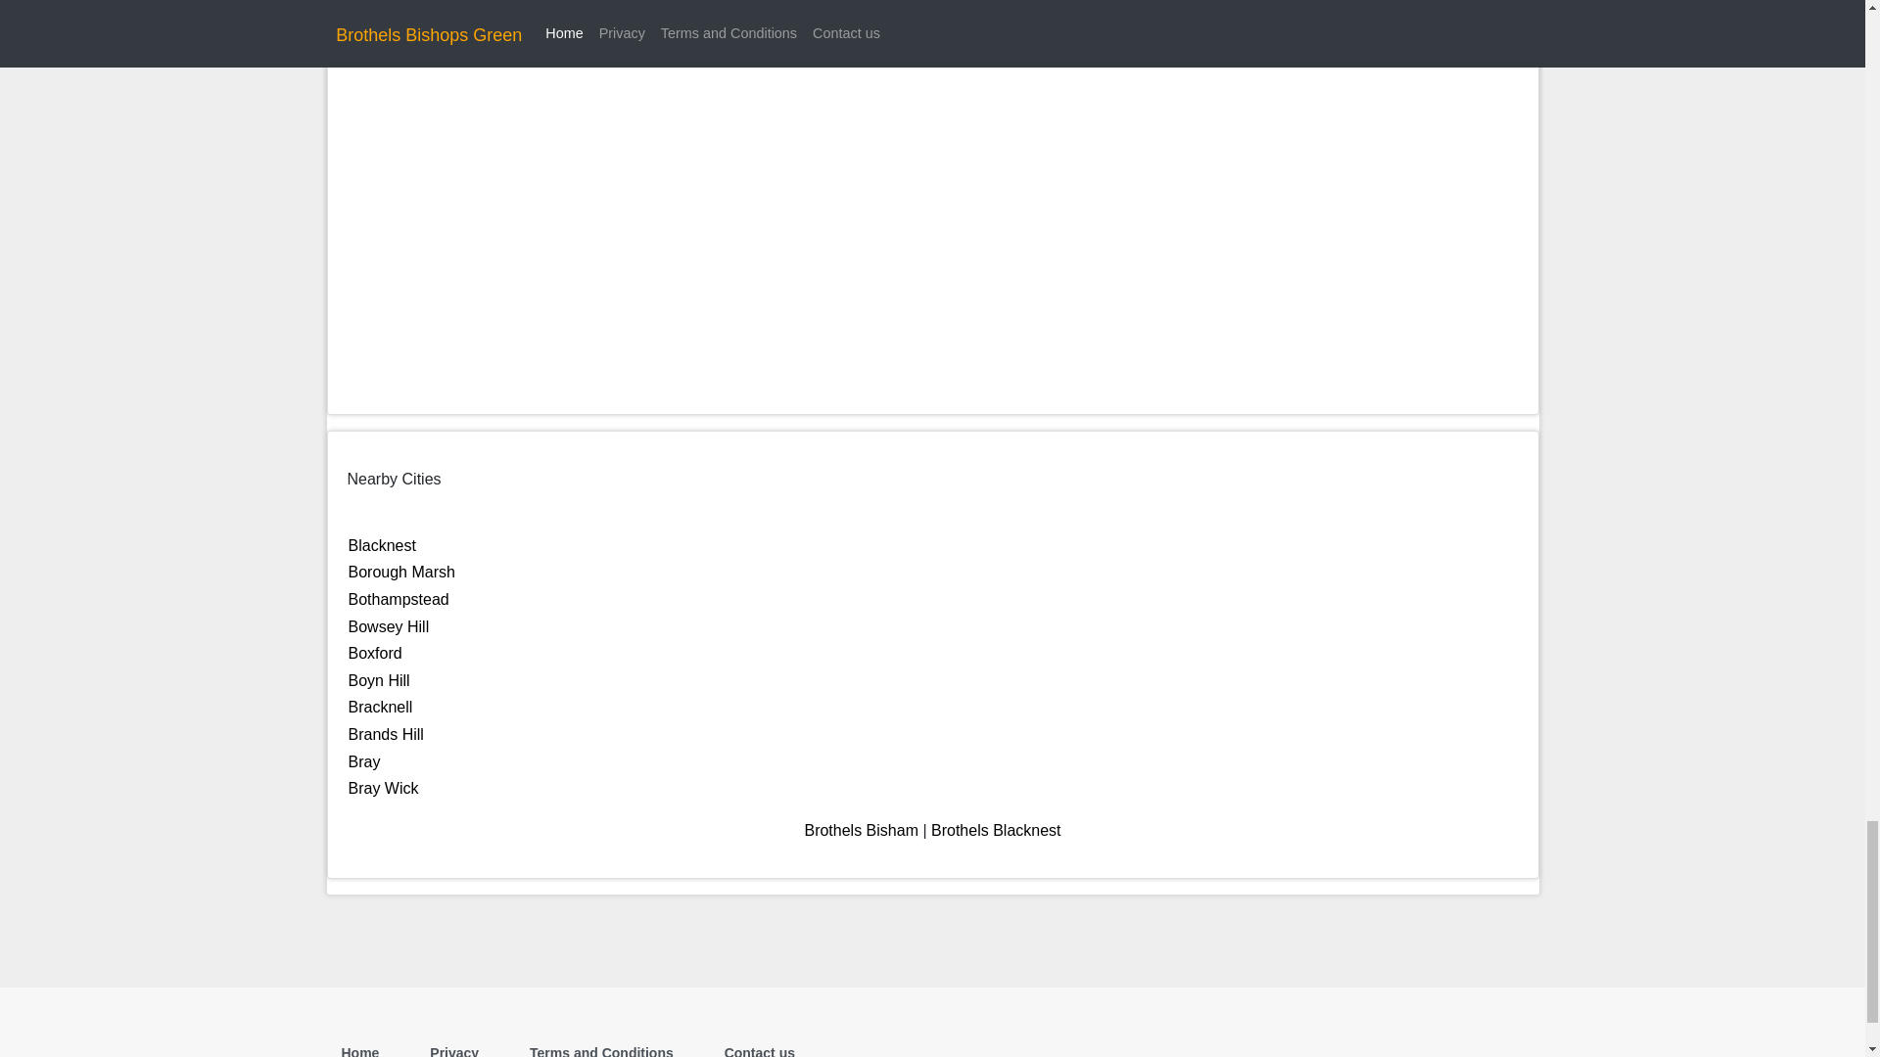 This screenshot has width=1880, height=1057. I want to click on Bray, so click(364, 761).